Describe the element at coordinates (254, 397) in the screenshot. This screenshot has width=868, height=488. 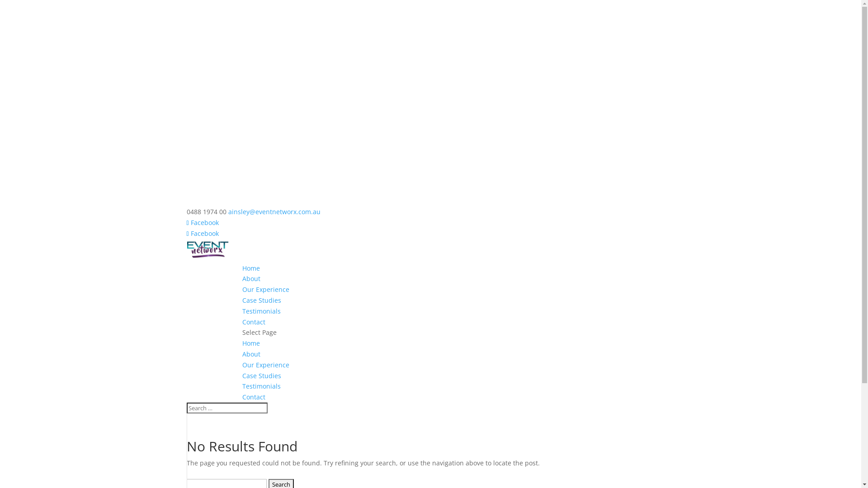
I see `Contact` at that location.